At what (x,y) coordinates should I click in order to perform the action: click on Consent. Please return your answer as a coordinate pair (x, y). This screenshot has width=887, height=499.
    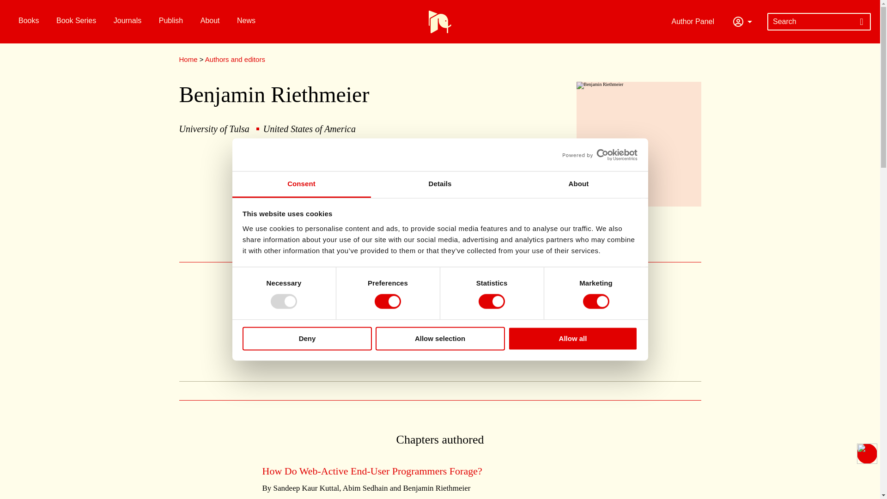
    Looking at the image, I should click on (301, 184).